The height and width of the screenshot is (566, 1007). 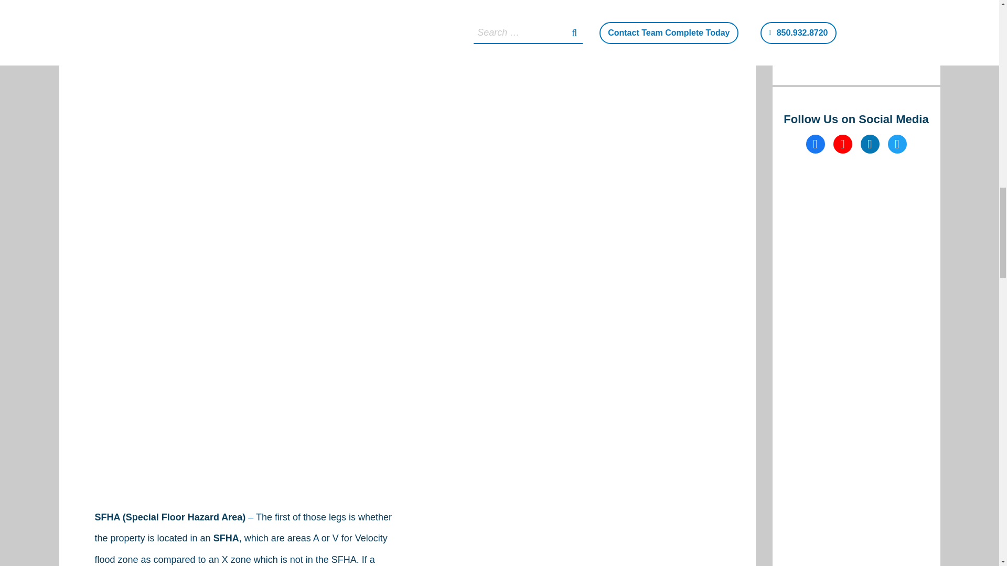 What do you see at coordinates (815, 144) in the screenshot?
I see `Visit our Facebook Page` at bounding box center [815, 144].